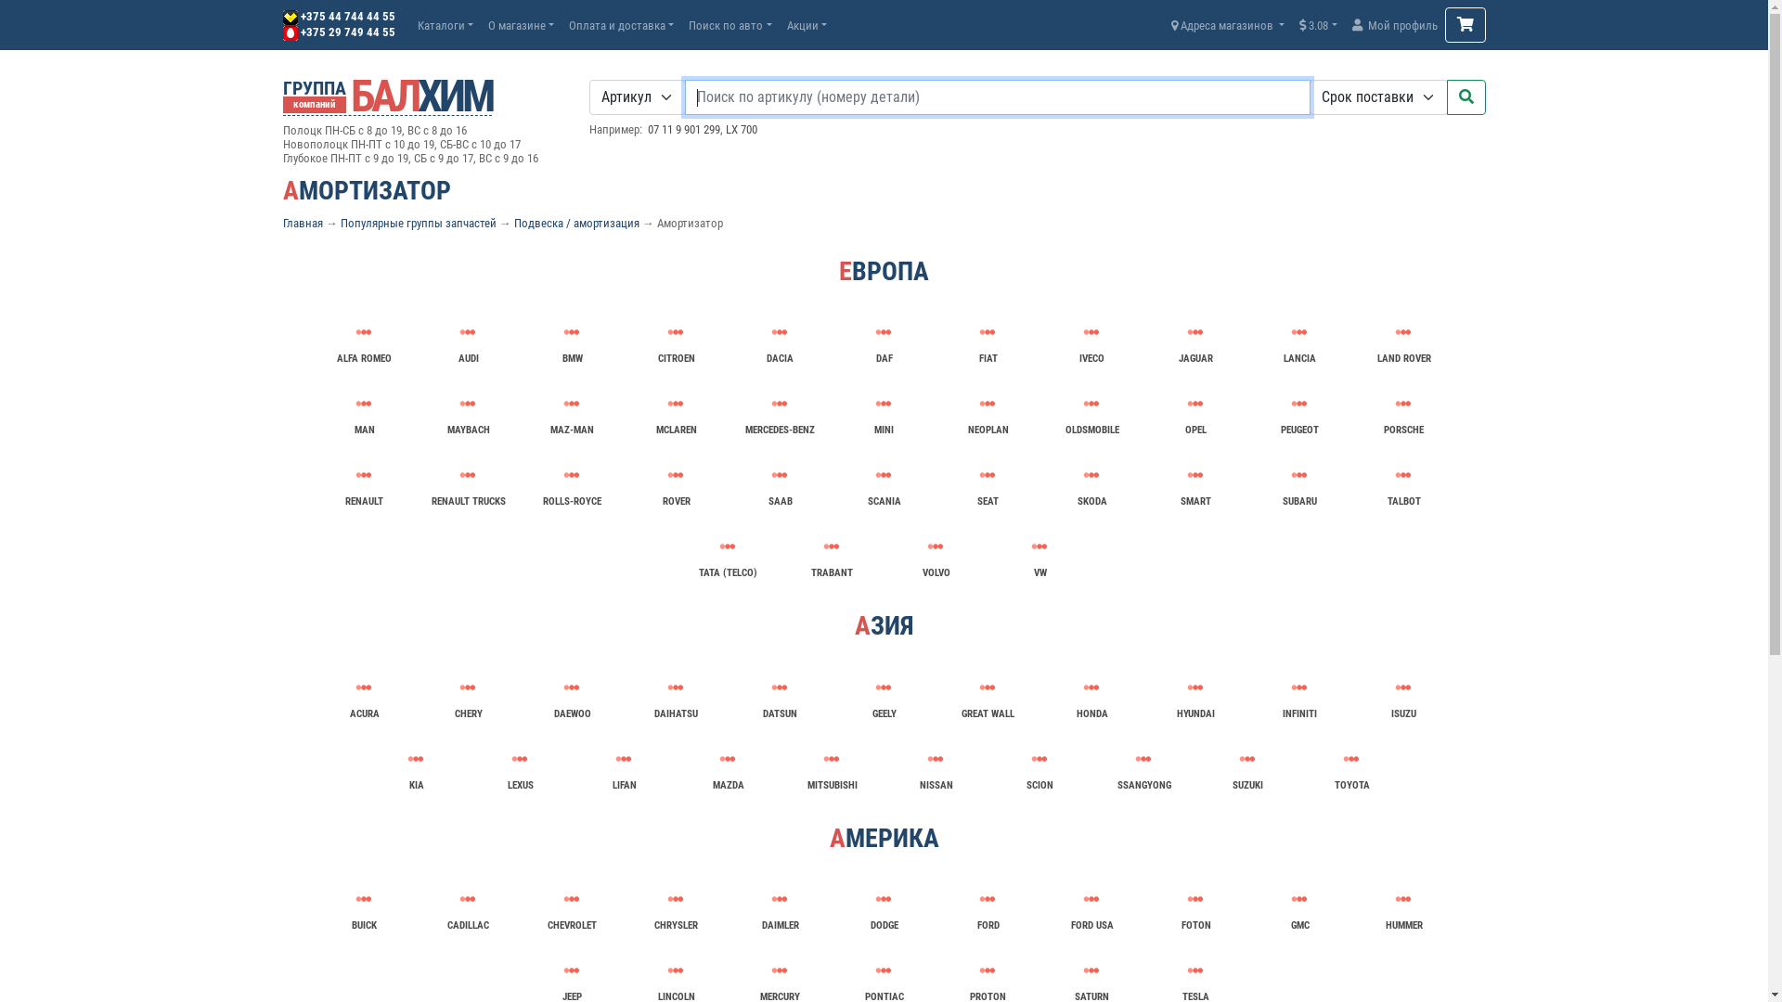 This screenshot has height=1002, width=1782. Describe the element at coordinates (1299, 687) in the screenshot. I see `INFINITI` at that location.